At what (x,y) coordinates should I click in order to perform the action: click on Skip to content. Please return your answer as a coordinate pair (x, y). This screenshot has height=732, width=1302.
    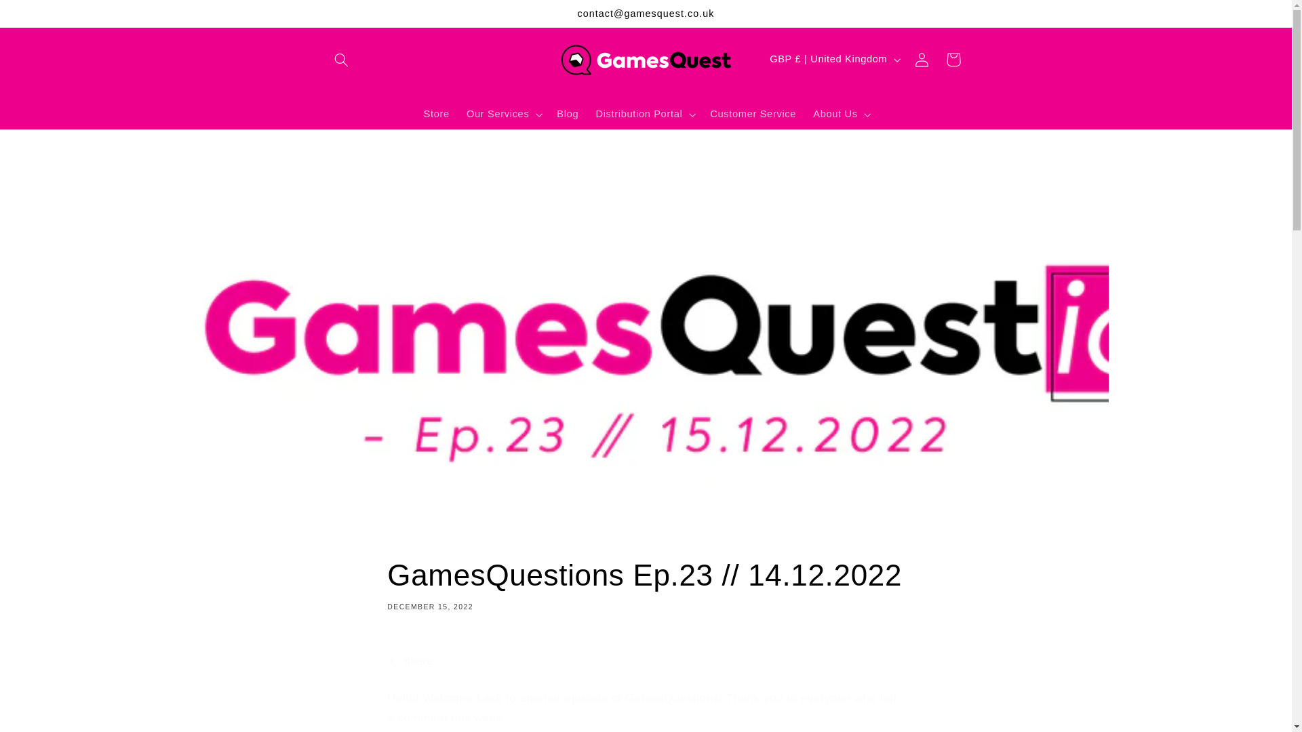
    Looking at the image, I should click on (43, 16).